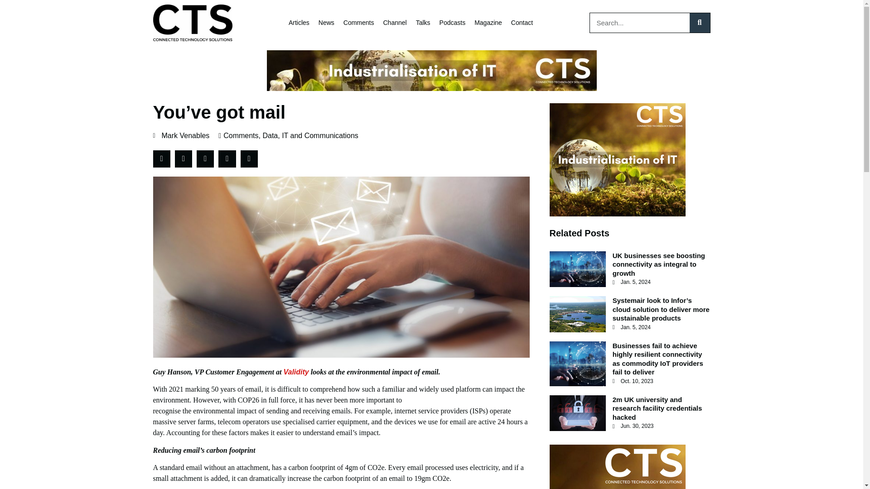 This screenshot has width=870, height=489. Describe the element at coordinates (310, 136) in the screenshot. I see `Data, IT and Communications` at that location.